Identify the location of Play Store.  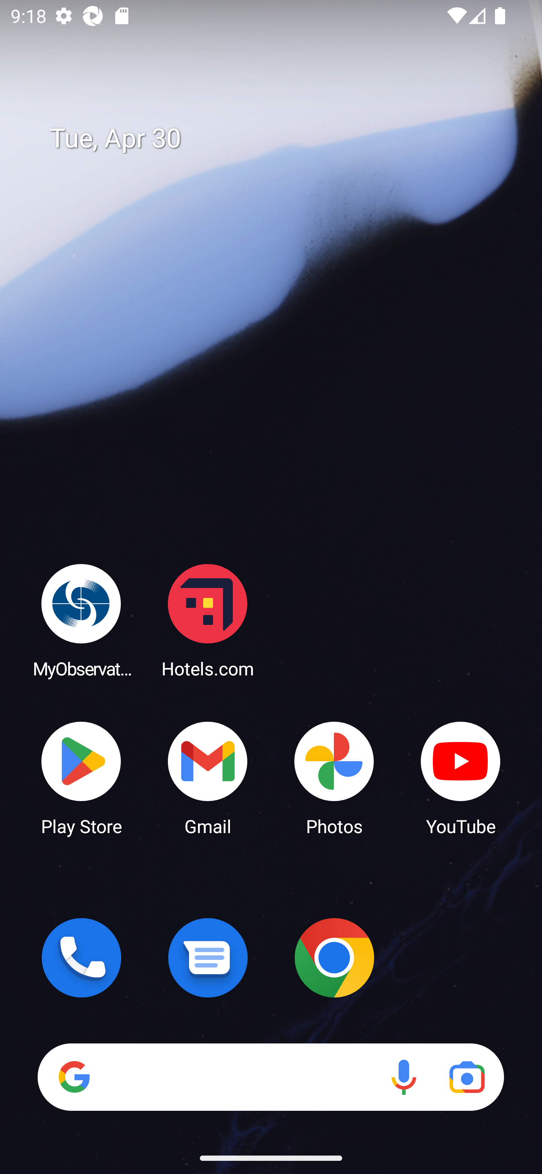
(81, 777).